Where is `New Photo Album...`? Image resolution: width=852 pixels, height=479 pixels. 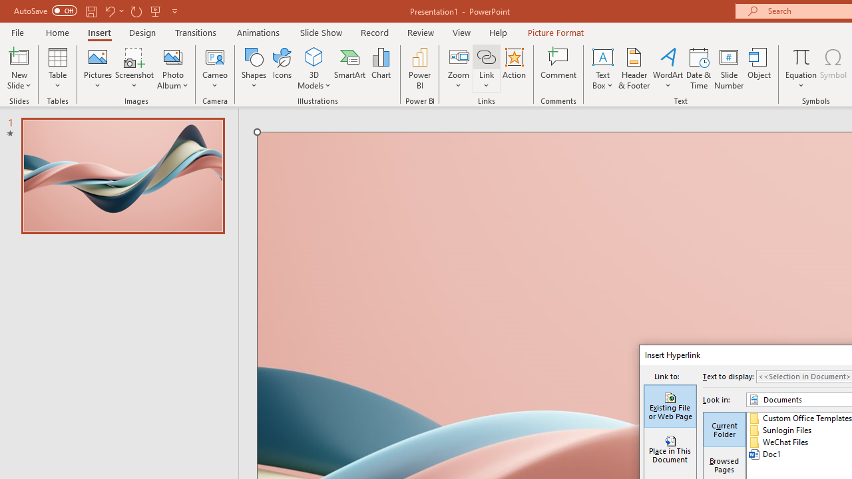 New Photo Album... is located at coordinates (173, 56).